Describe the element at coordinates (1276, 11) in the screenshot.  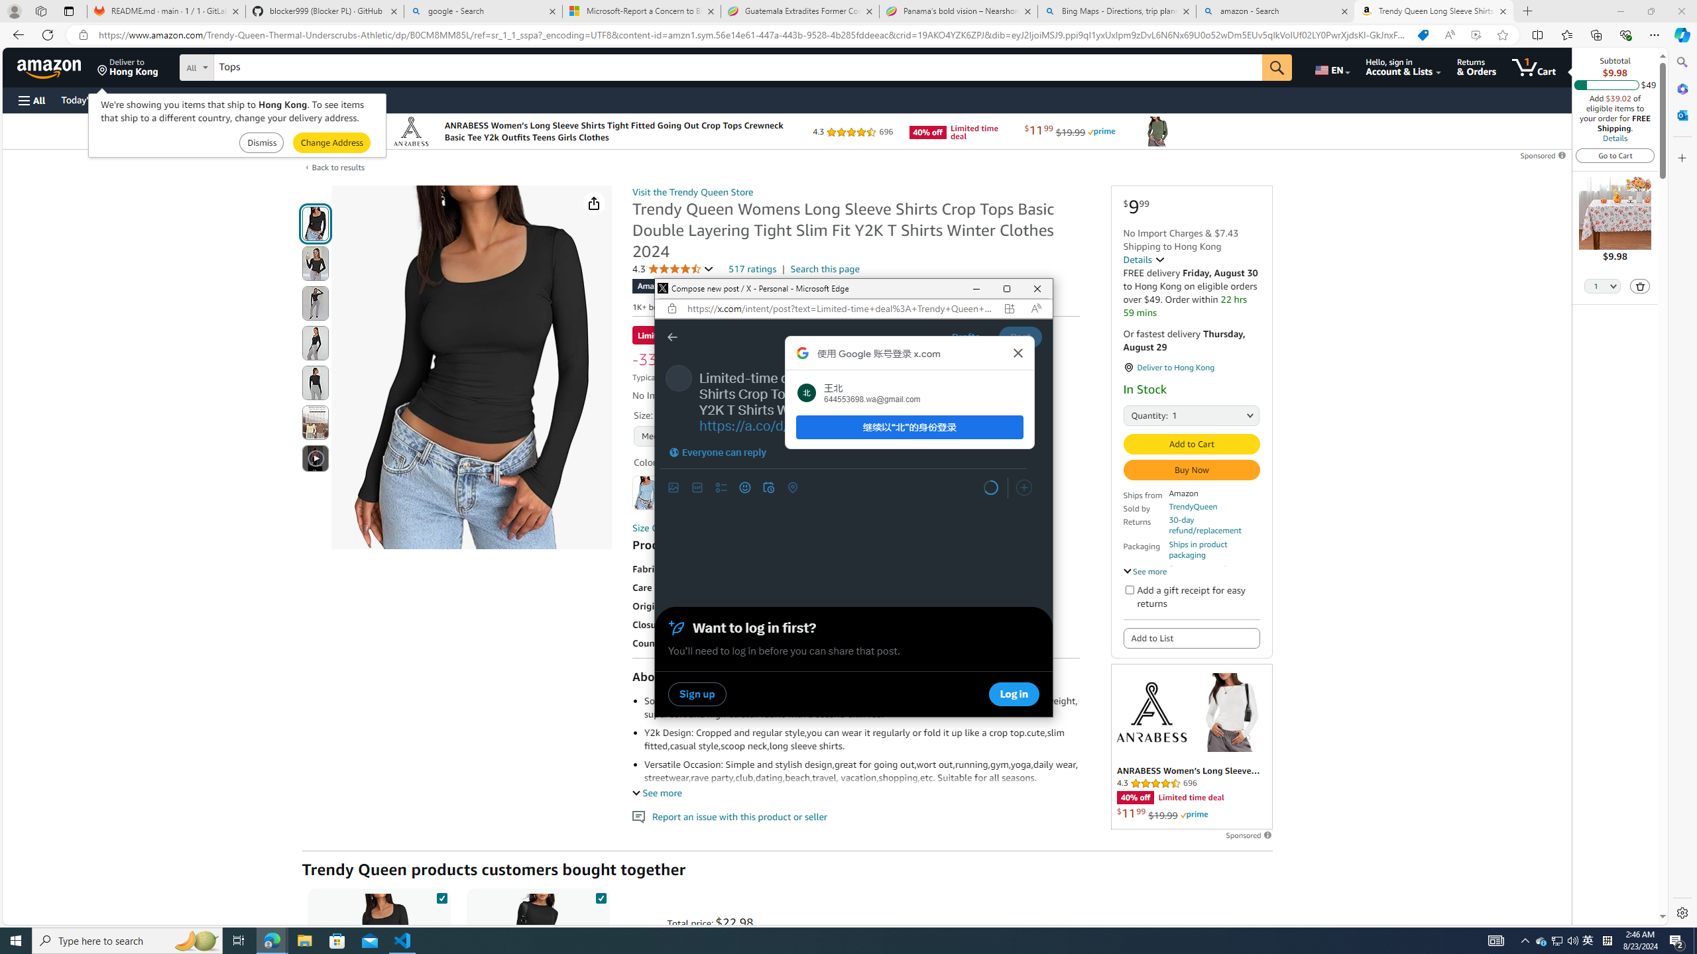
I see `amazon - Search` at that location.